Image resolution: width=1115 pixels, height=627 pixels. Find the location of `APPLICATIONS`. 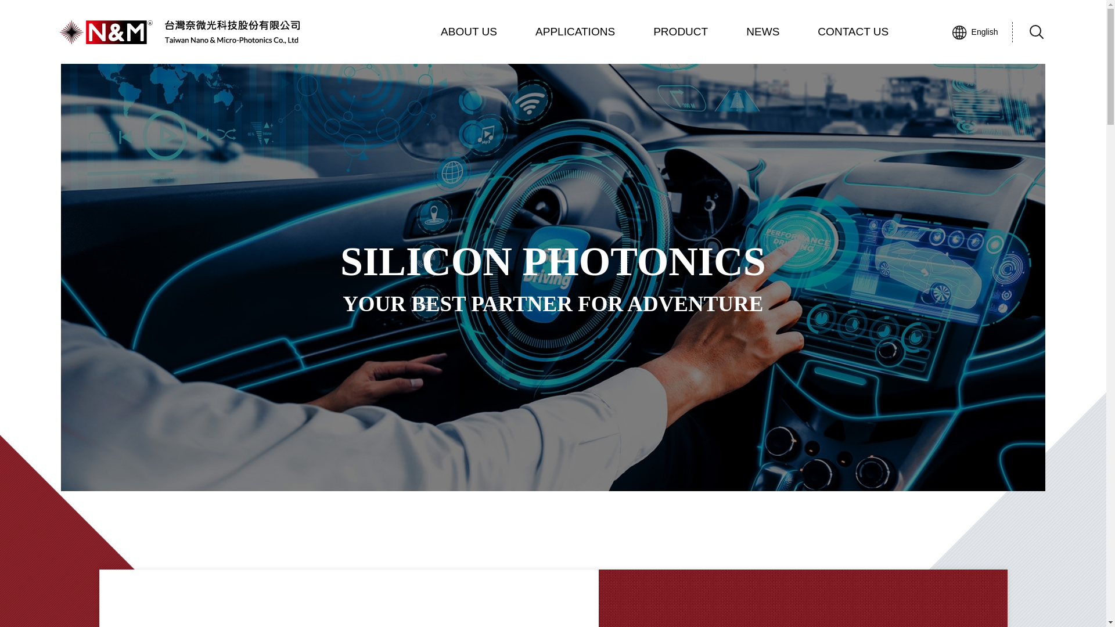

APPLICATIONS is located at coordinates (853, 32).